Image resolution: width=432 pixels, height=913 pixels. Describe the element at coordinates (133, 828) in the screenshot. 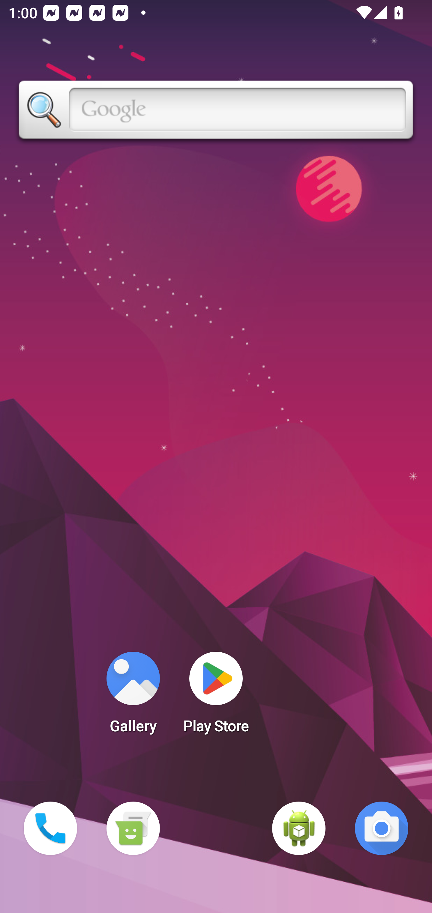

I see `Messaging` at that location.